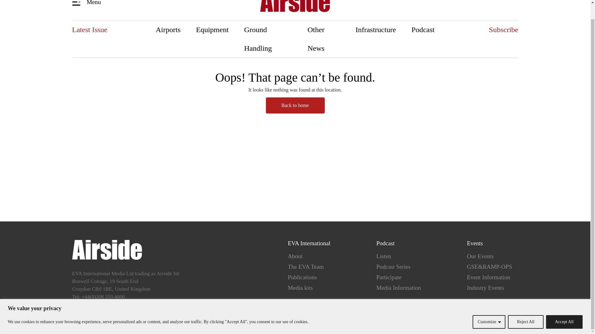 The height and width of the screenshot is (334, 595). Describe the element at coordinates (87, 3) in the screenshot. I see `Menu` at that location.